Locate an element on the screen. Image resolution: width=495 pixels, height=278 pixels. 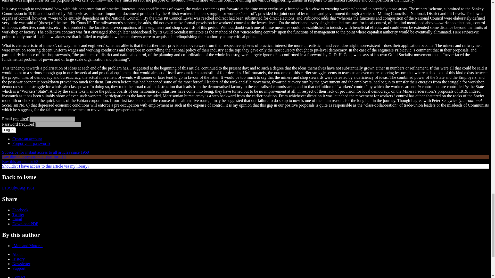
Facebook is located at coordinates (20, 210).